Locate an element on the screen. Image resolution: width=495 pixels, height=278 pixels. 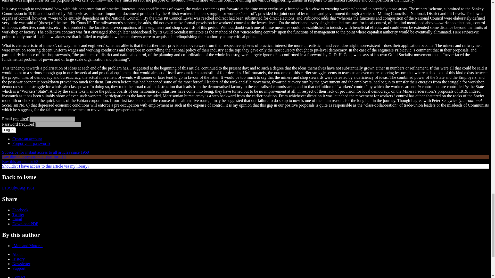
Facebook is located at coordinates (20, 210).